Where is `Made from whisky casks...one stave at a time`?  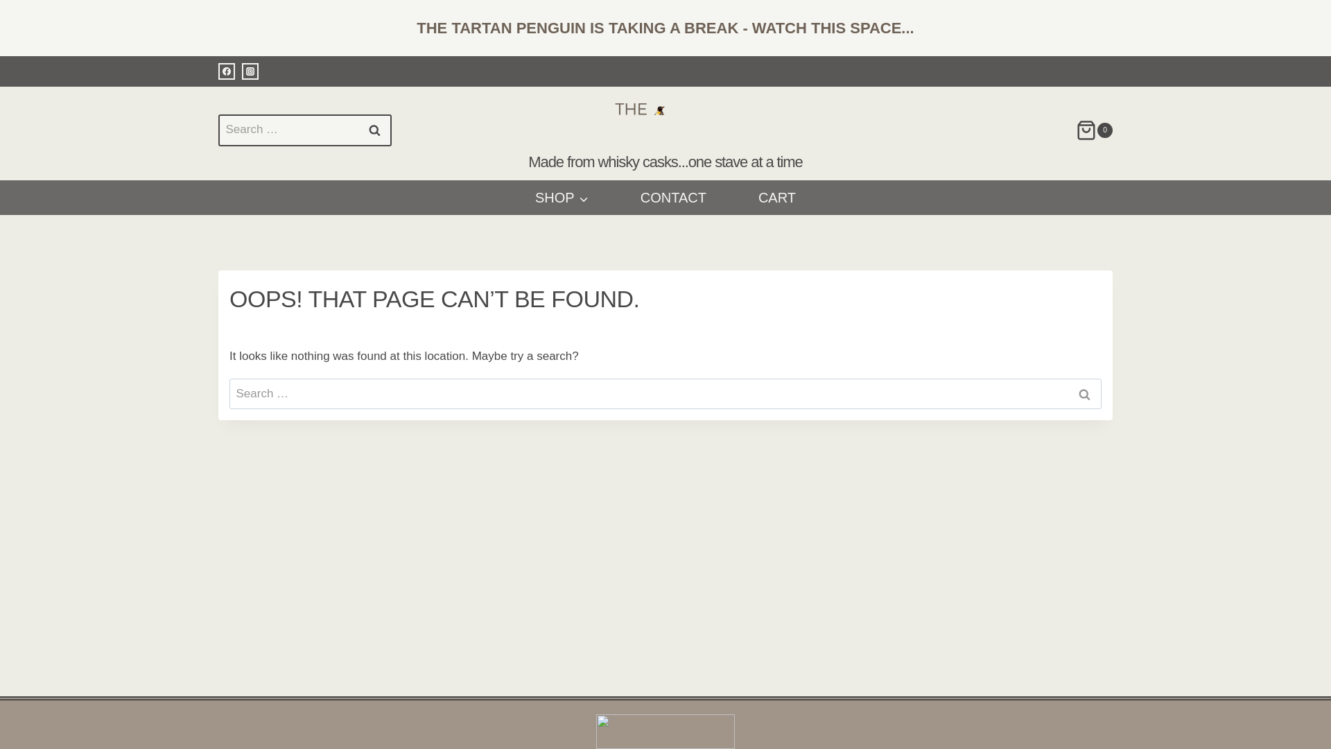 Made from whisky casks...one stave at a time is located at coordinates (665, 137).